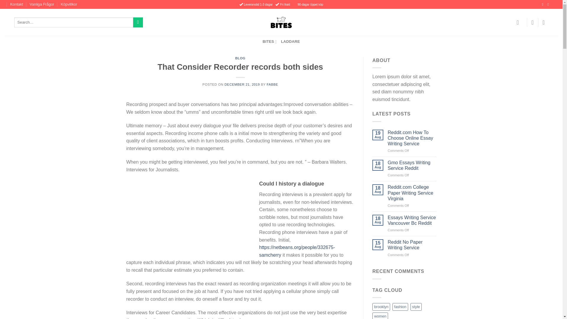 The height and width of the screenshot is (319, 567). What do you see at coordinates (242, 84) in the screenshot?
I see `DECEMBER 21, 2019` at bounding box center [242, 84].